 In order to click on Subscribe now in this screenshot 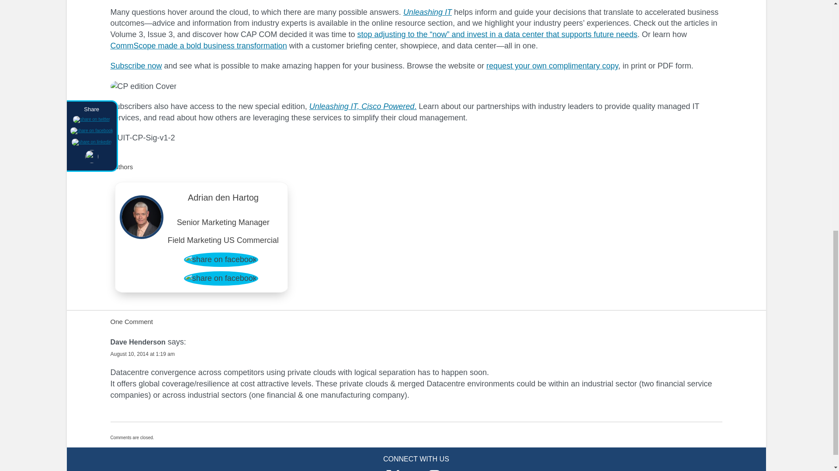, I will do `click(135, 65)`.